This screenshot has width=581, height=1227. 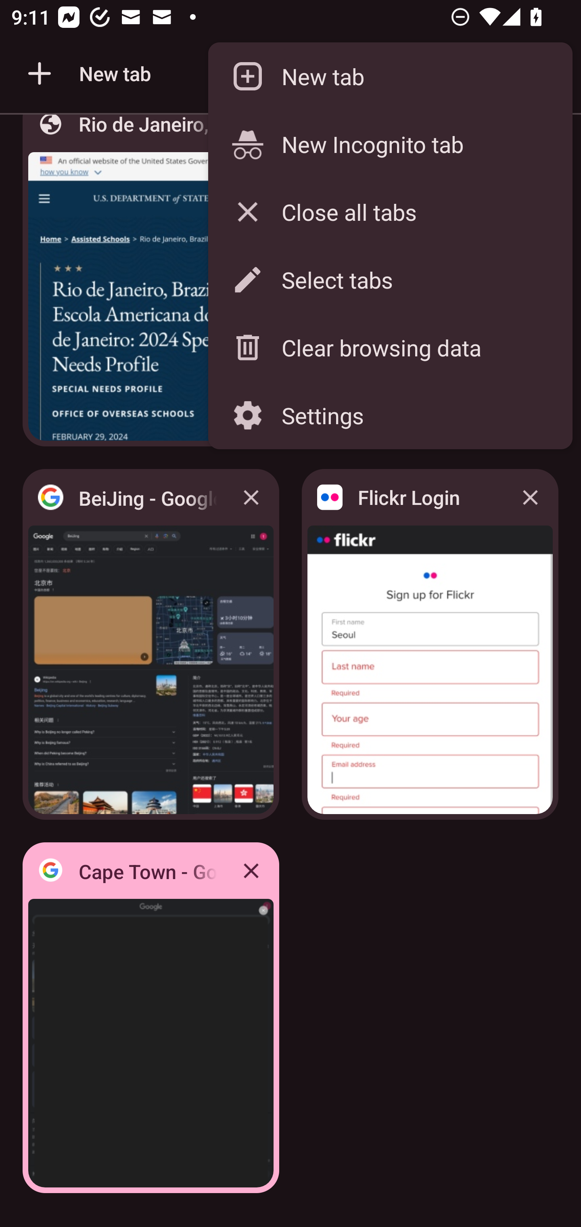 What do you see at coordinates (390, 415) in the screenshot?
I see `Settings` at bounding box center [390, 415].